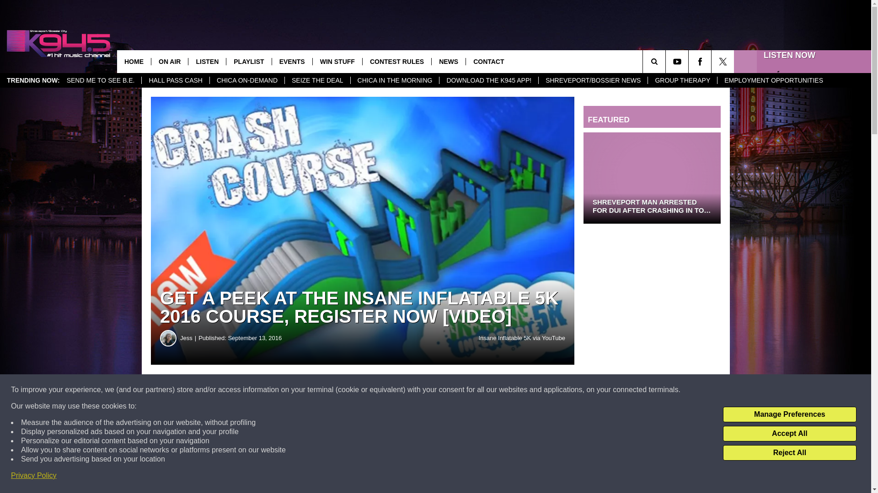 The width and height of the screenshot is (878, 493). Describe the element at coordinates (773, 80) in the screenshot. I see `EMPLOYMENT OPPORTUNITIES` at that location.